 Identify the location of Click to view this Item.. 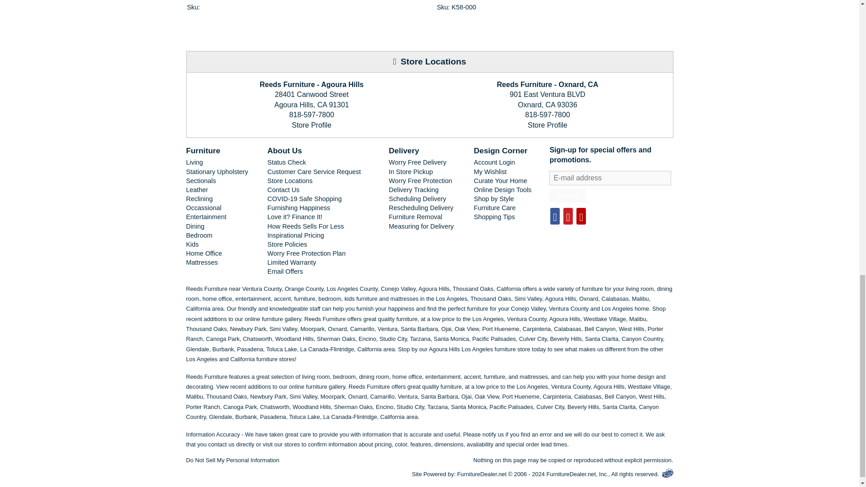
(477, 1).